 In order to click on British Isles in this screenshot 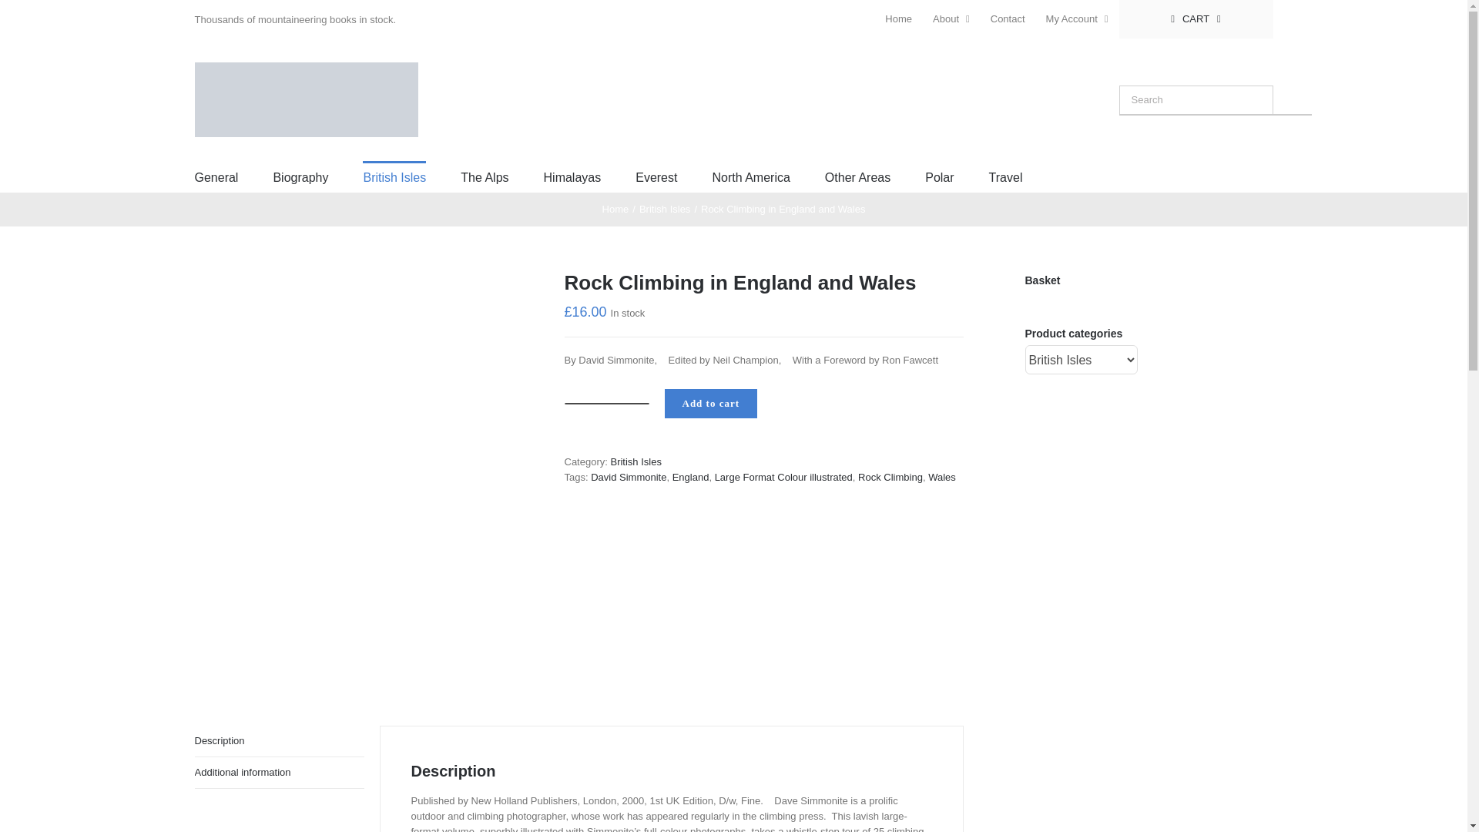, I will do `click(394, 176)`.